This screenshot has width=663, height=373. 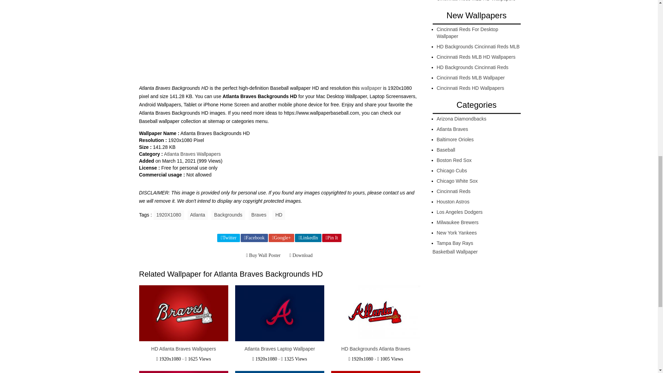 What do you see at coordinates (301, 255) in the screenshot?
I see `Download` at bounding box center [301, 255].